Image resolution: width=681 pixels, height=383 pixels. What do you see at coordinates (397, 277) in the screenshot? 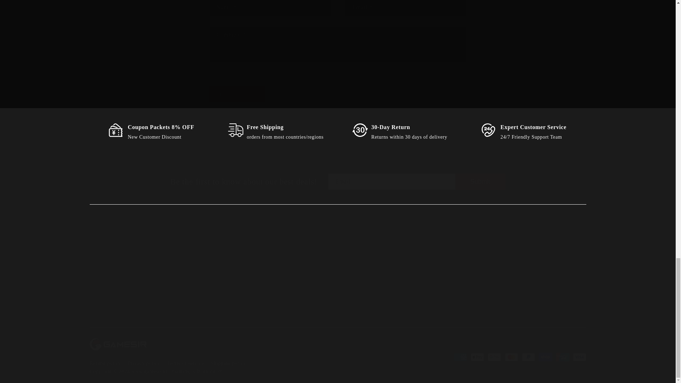
I see `Post comment` at bounding box center [397, 277].